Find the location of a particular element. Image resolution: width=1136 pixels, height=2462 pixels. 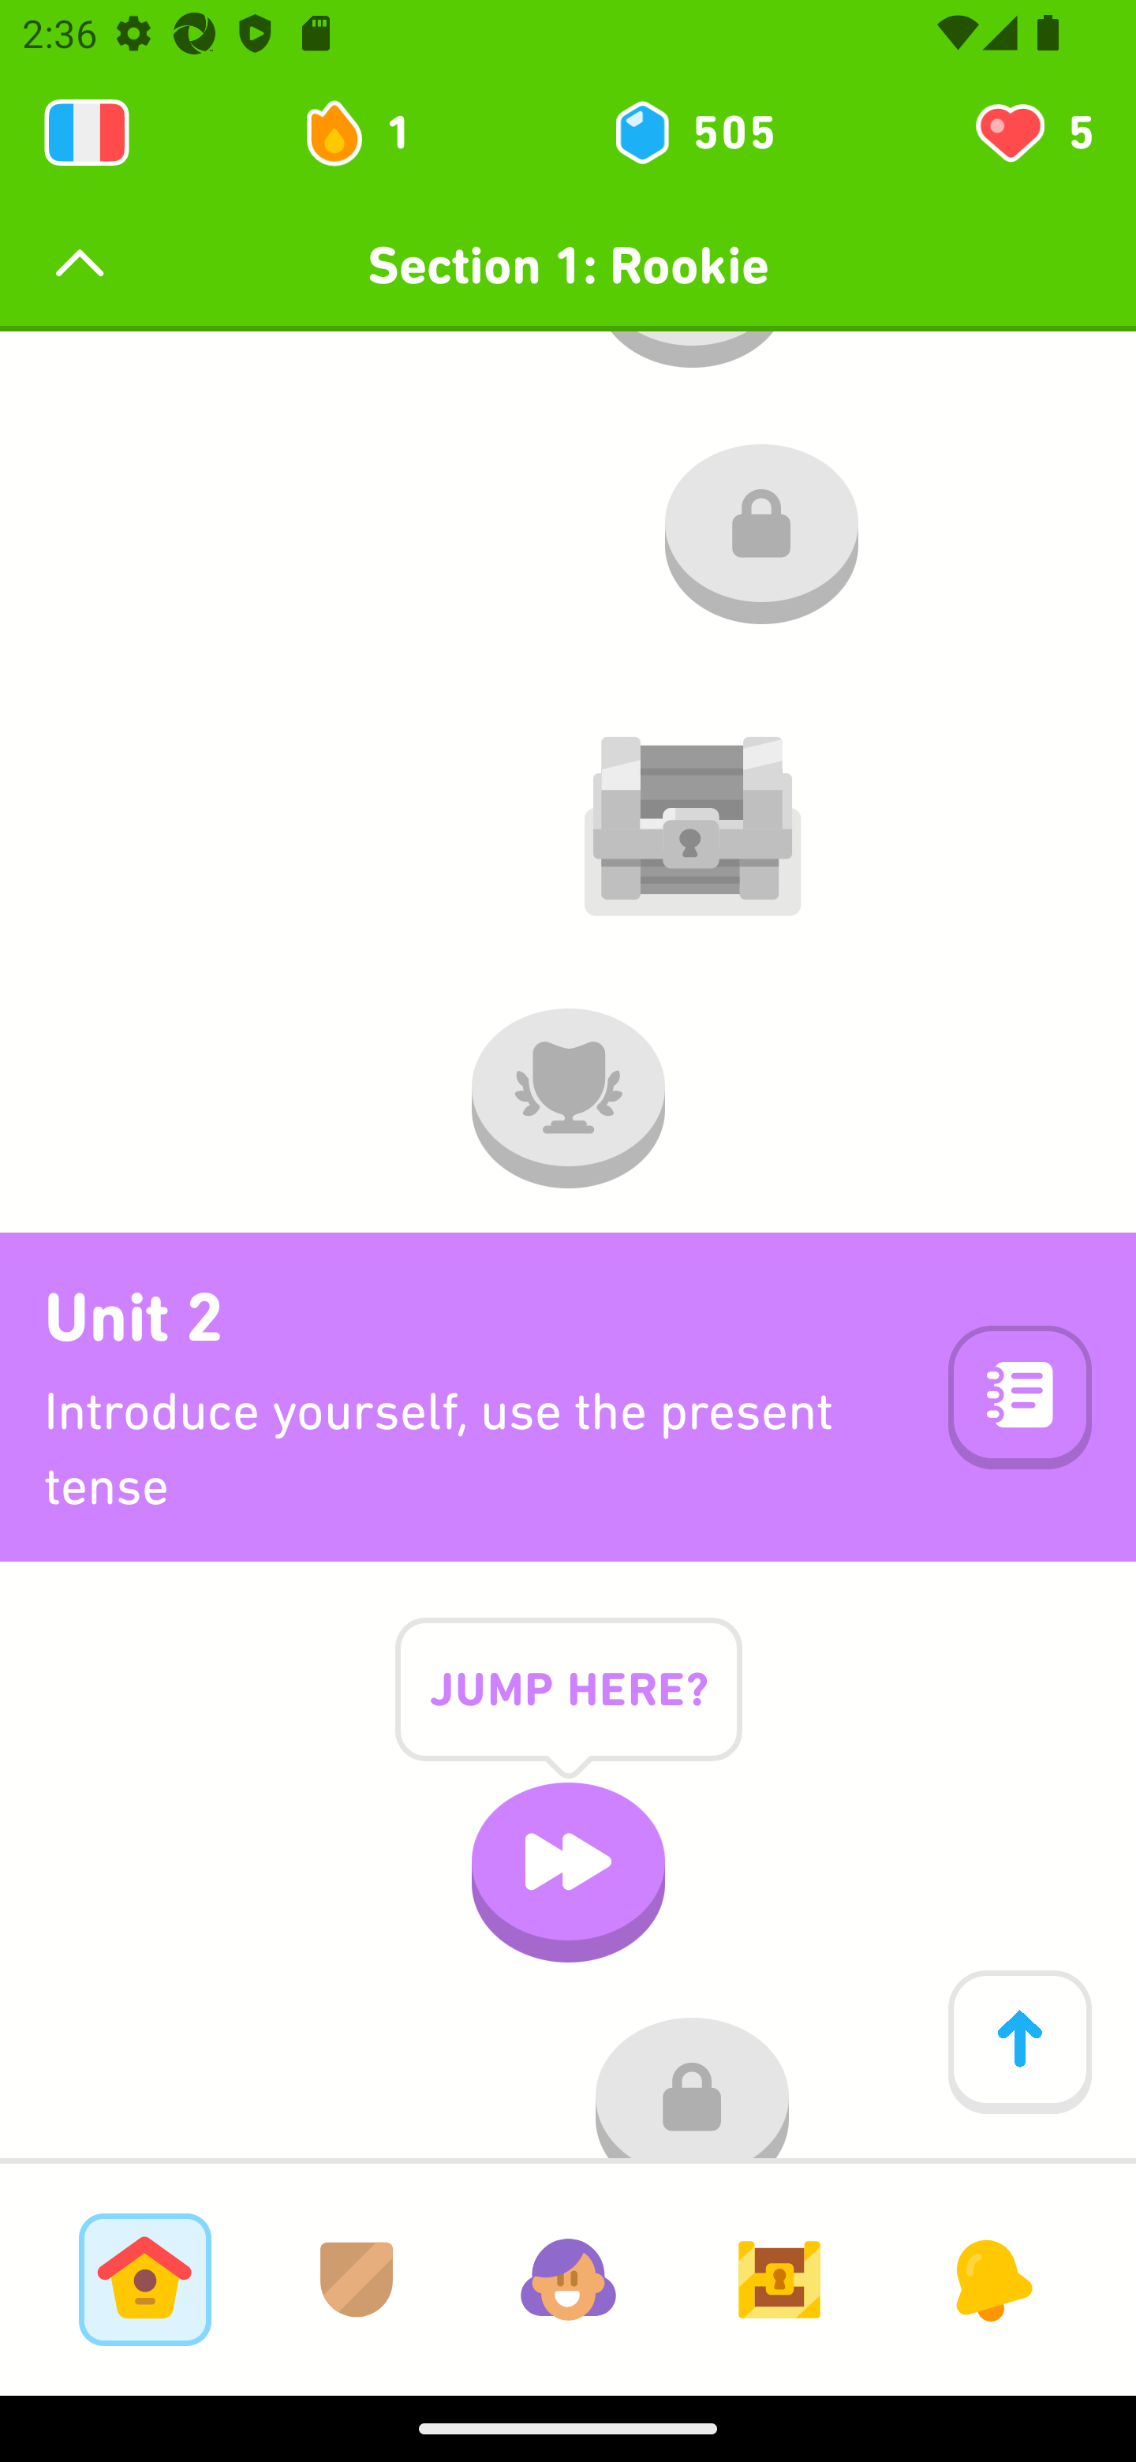

Learn Tab is located at coordinates (144, 2279).